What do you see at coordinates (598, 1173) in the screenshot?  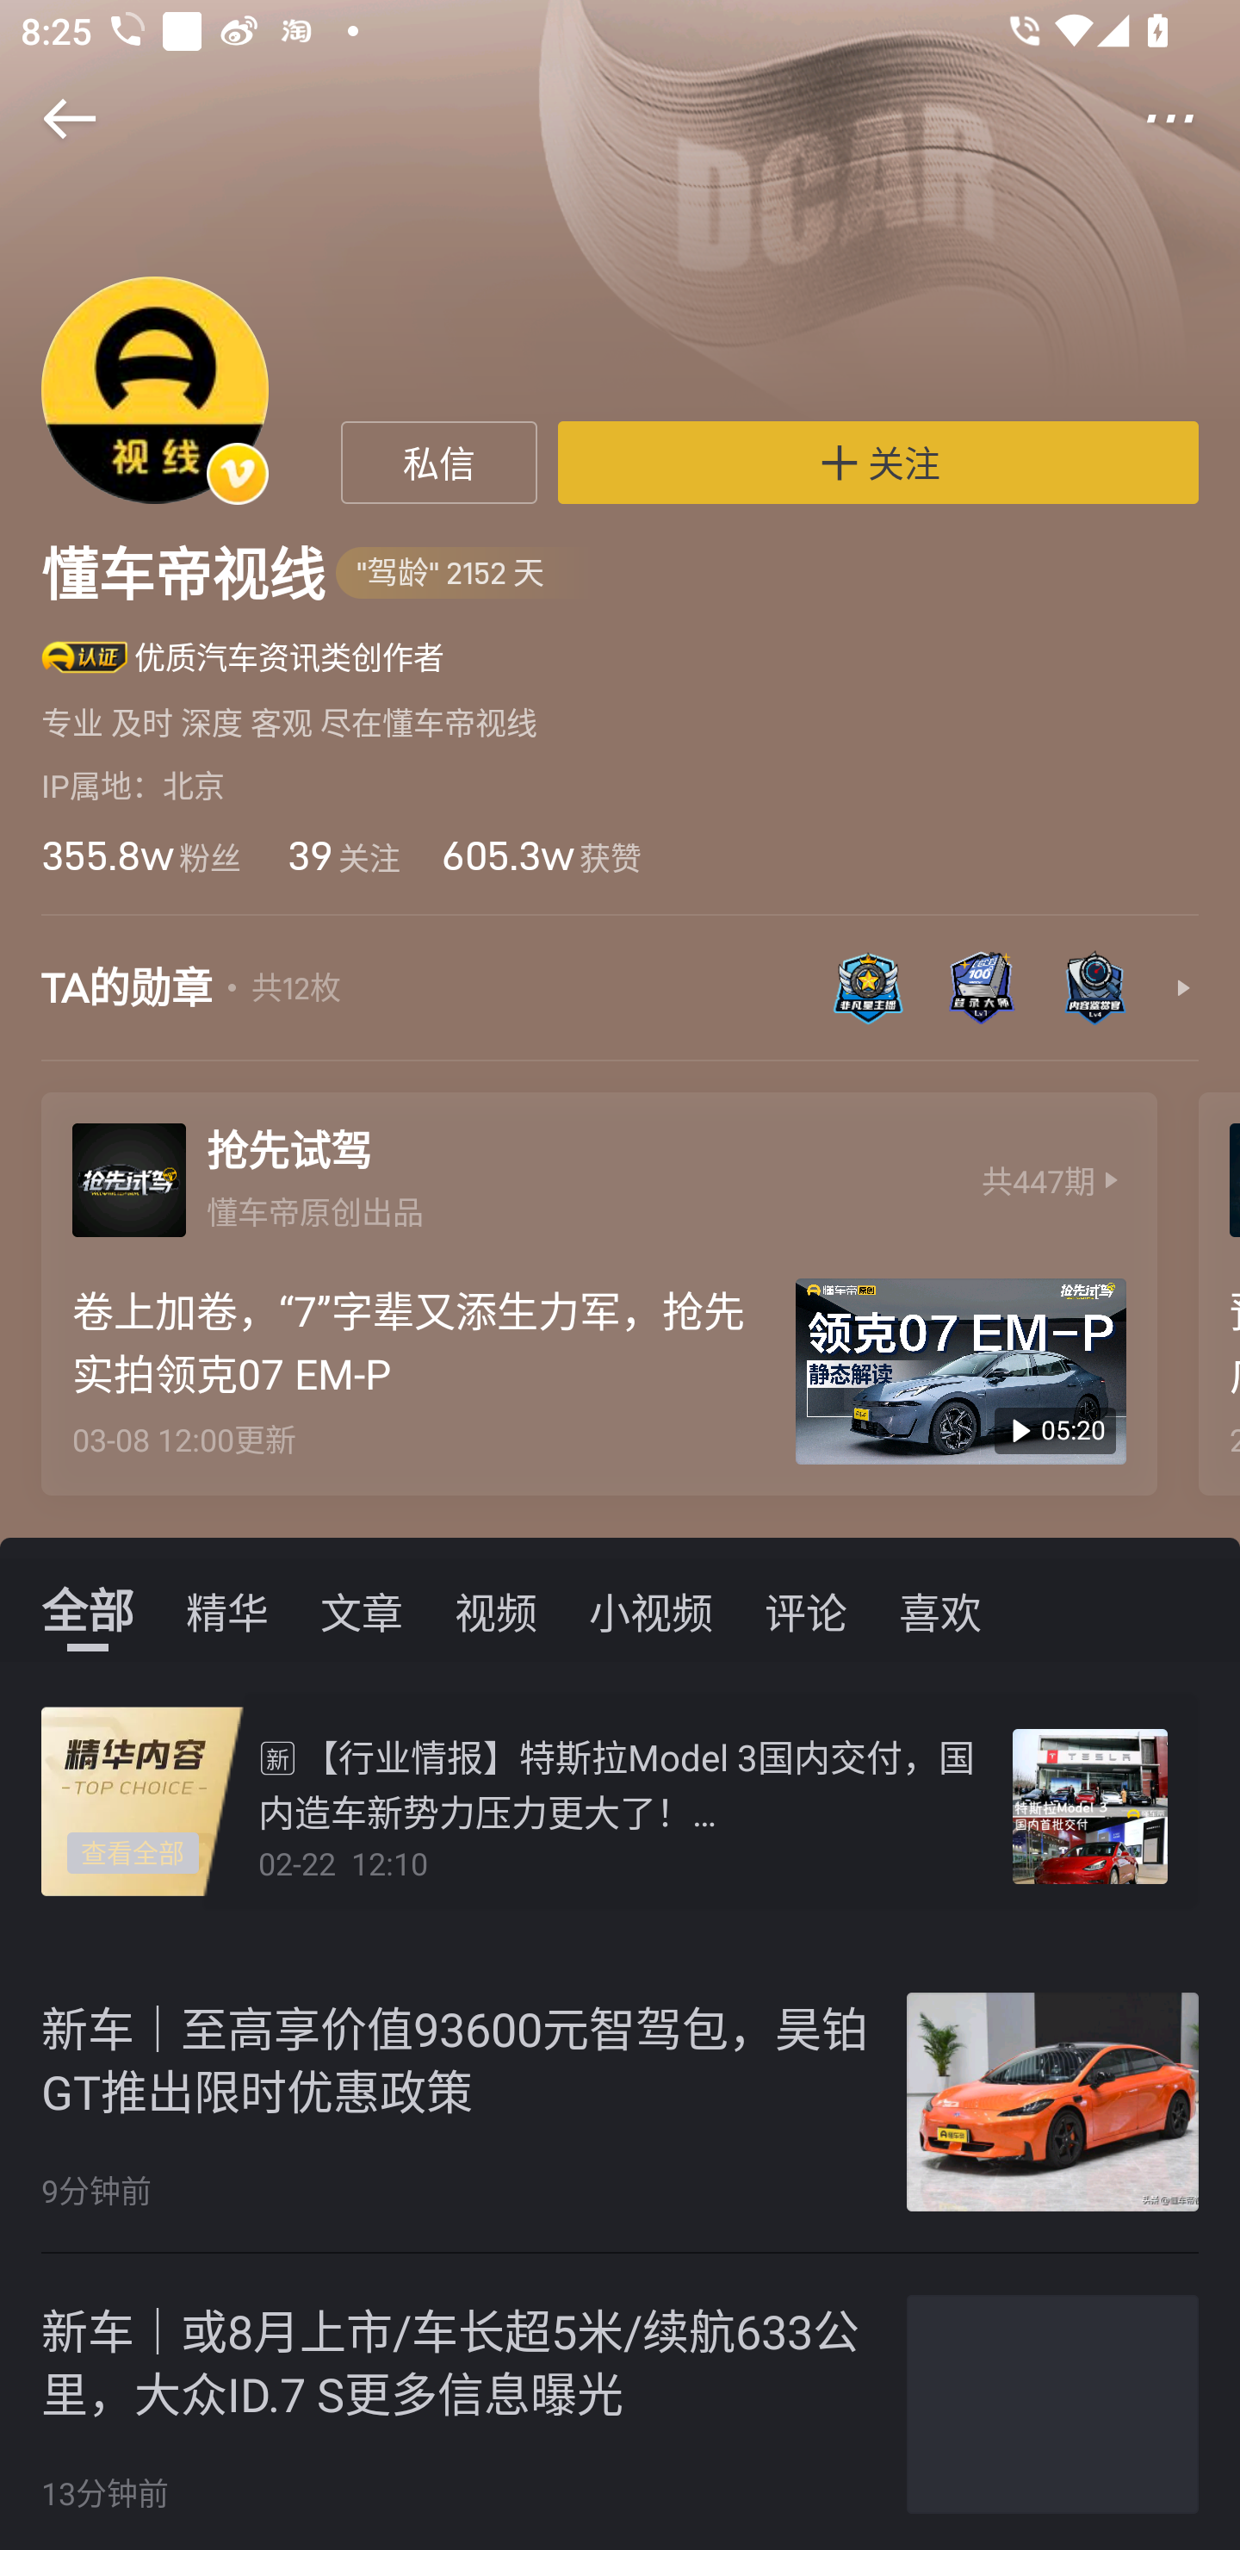 I see `抢先试驾 懂车帝原创出品 共447期 ` at bounding box center [598, 1173].